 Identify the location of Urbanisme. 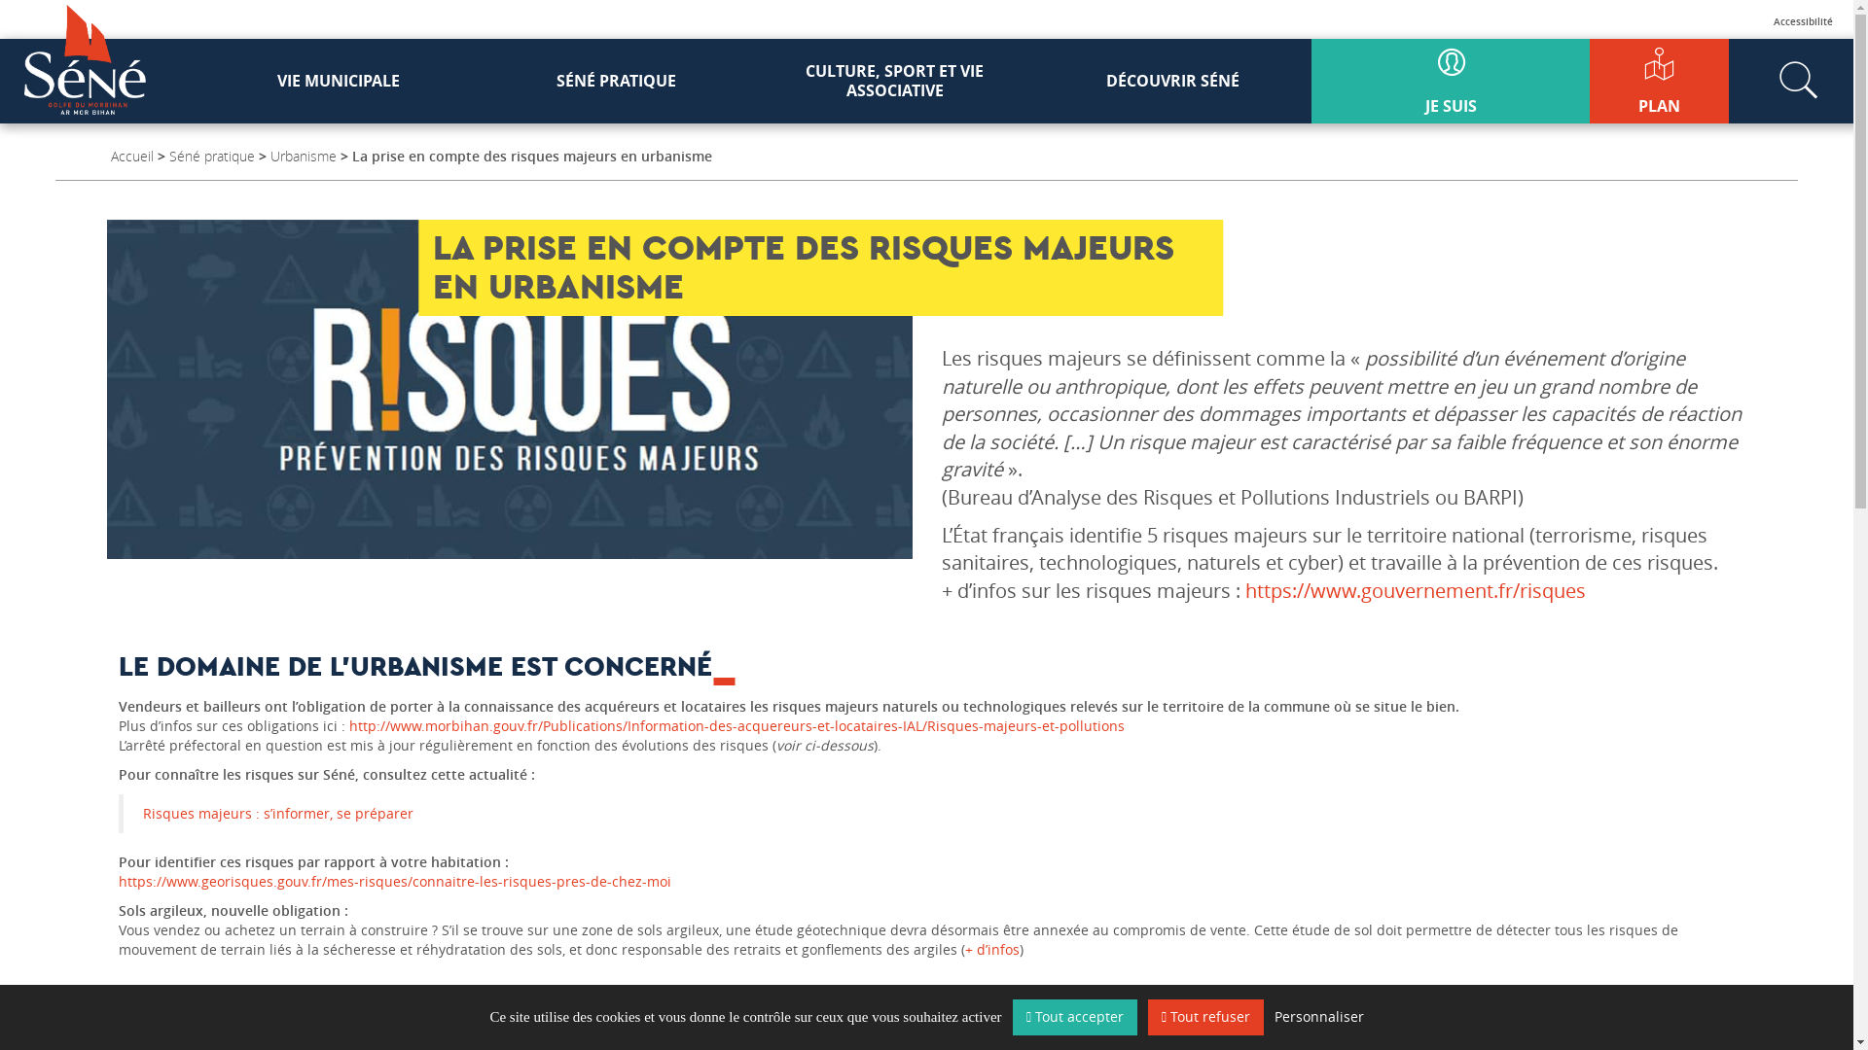
(304, 156).